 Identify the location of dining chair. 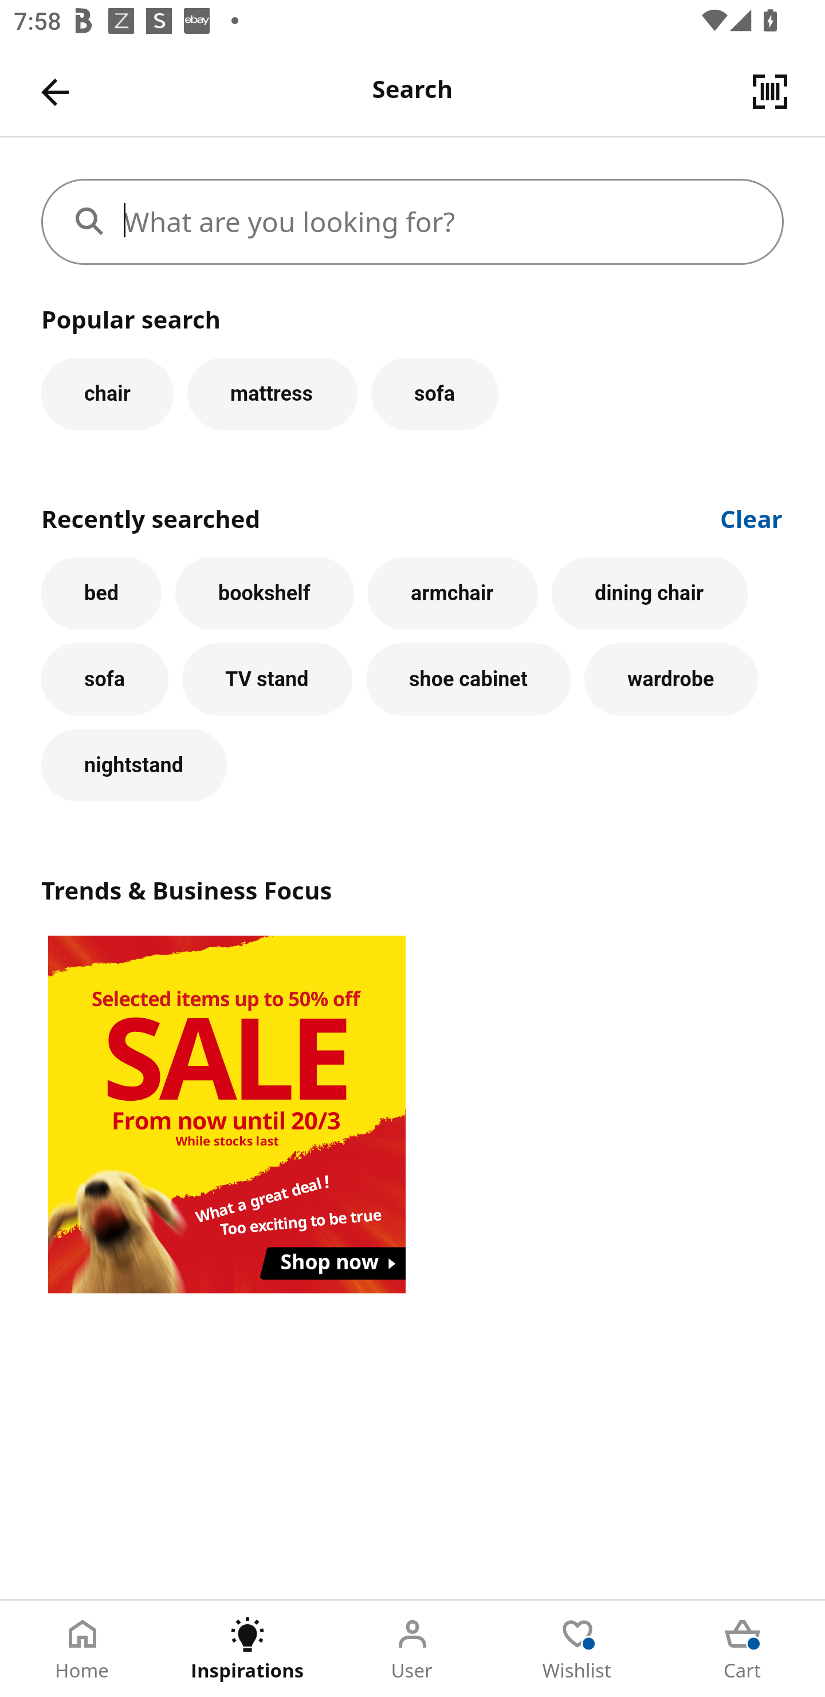
(650, 593).